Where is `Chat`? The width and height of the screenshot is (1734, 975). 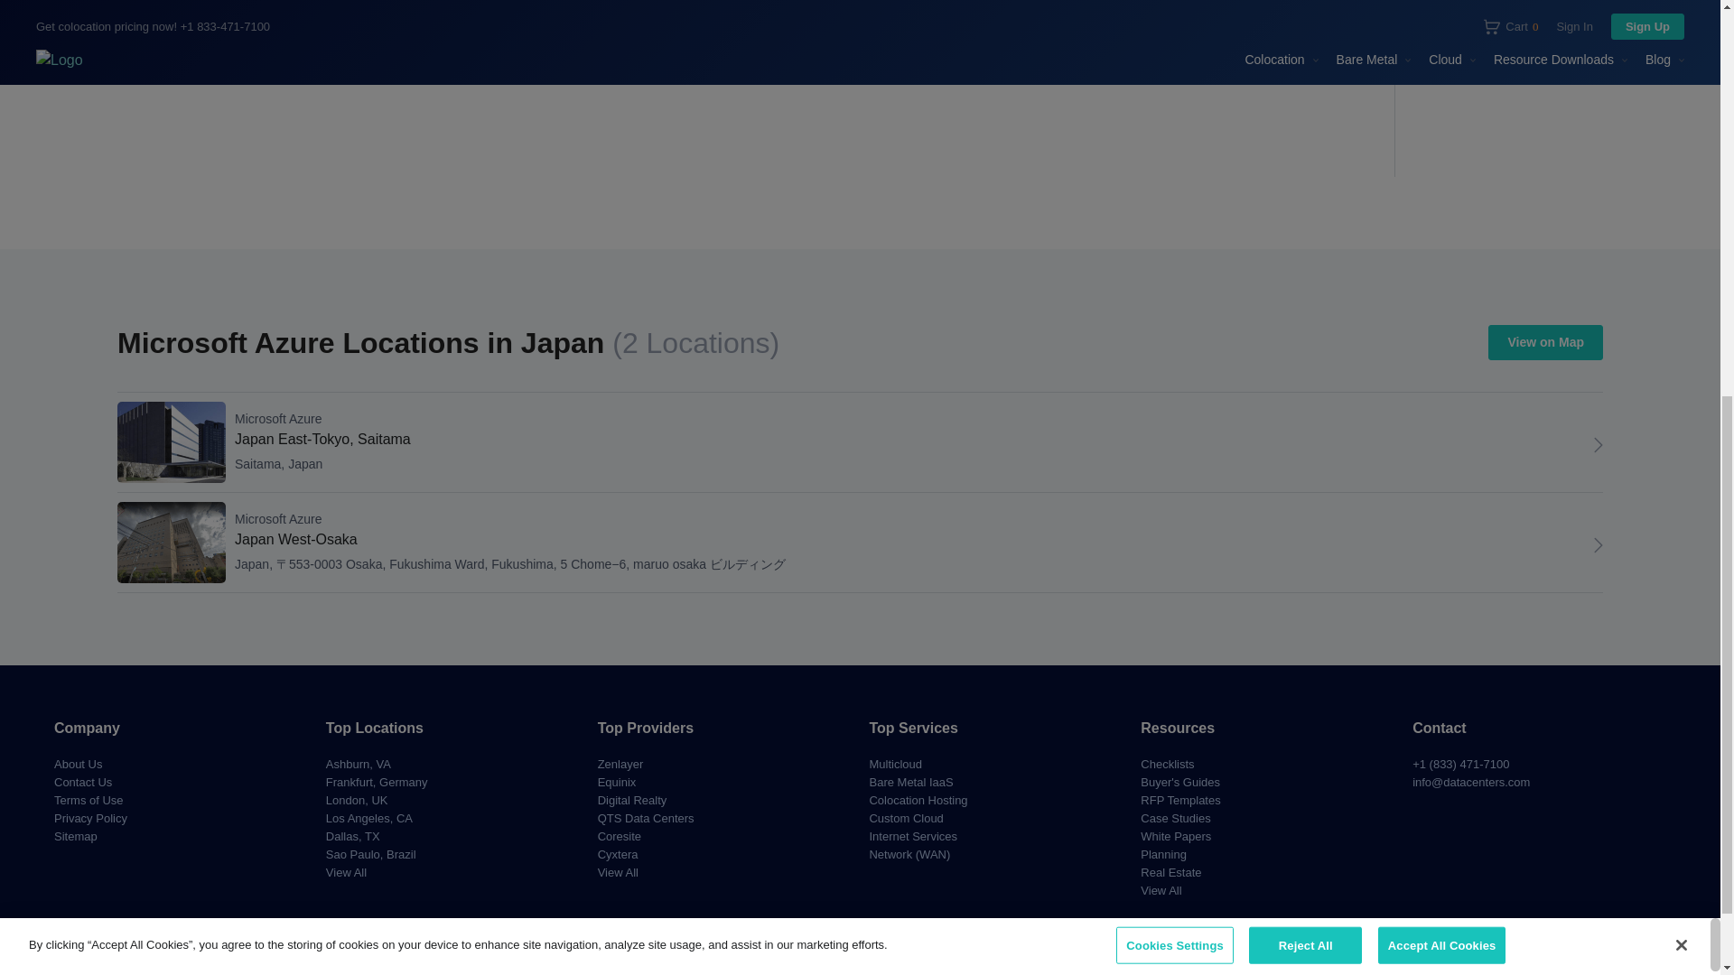 Chat is located at coordinates (1599, 544).